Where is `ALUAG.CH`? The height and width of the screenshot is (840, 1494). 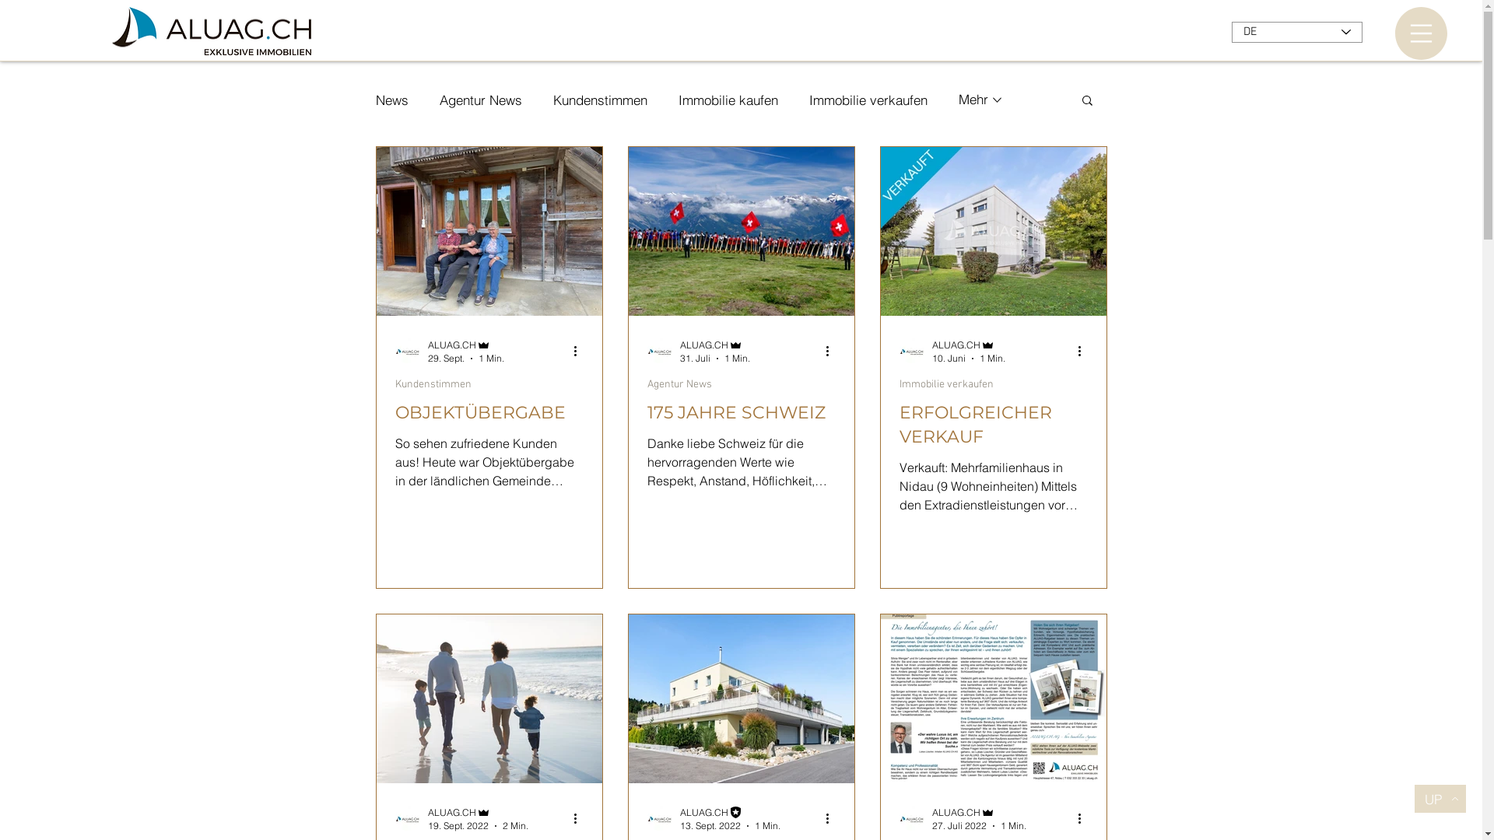 ALUAG.CH is located at coordinates (730, 812).